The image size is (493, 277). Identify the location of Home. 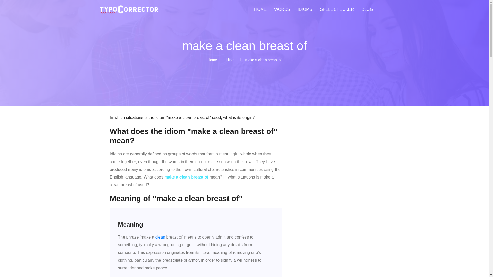
(213, 60).